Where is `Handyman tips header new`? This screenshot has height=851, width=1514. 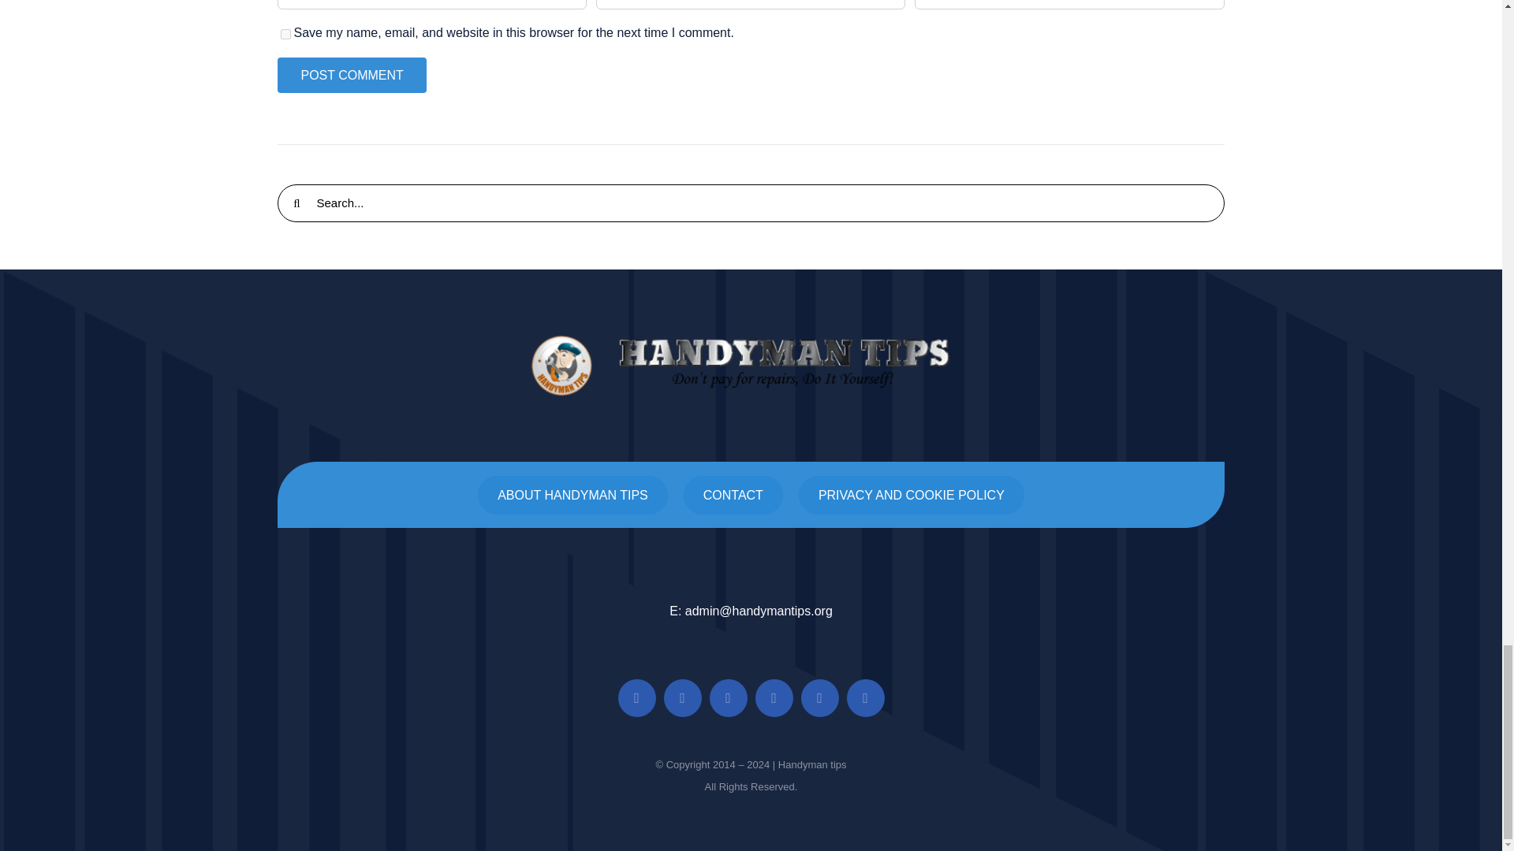
Handyman tips header new is located at coordinates (751, 366).